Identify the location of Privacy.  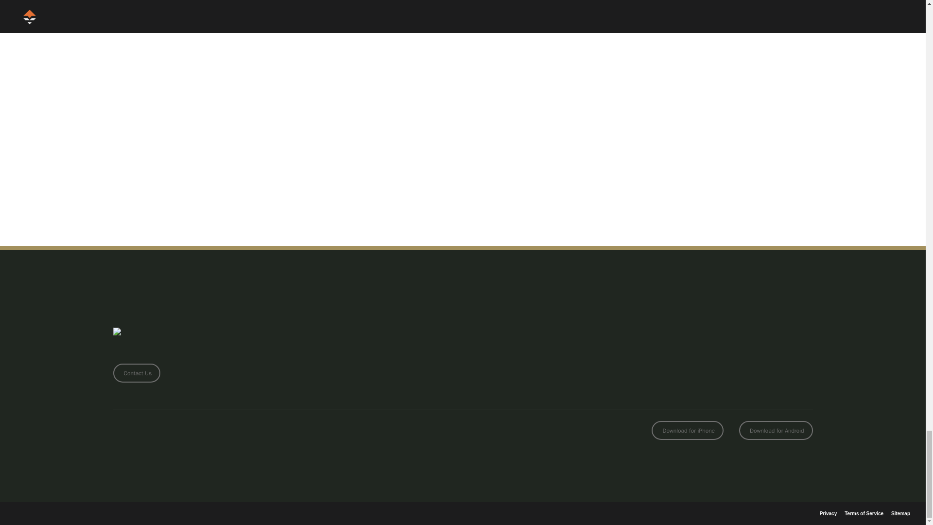
(828, 513).